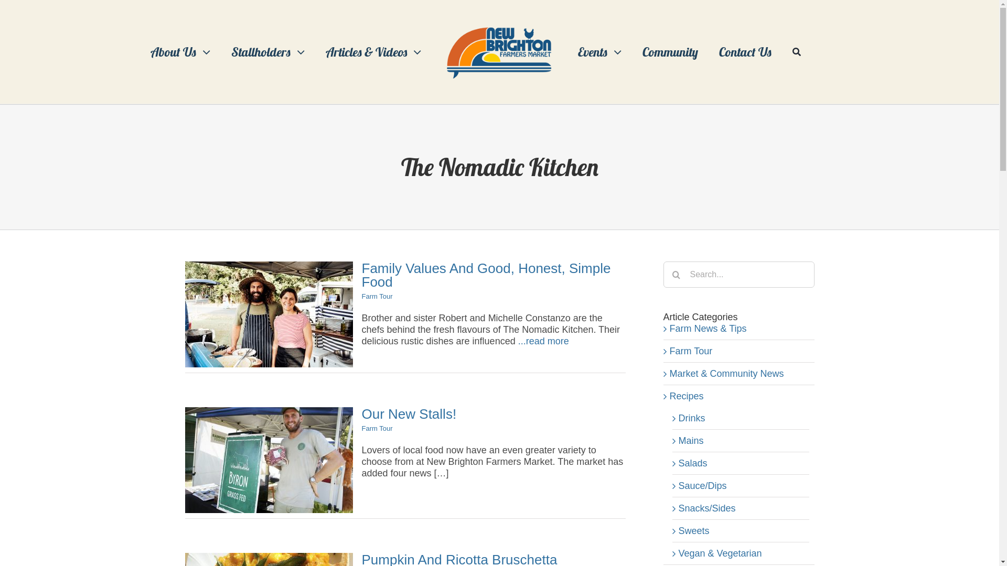 The image size is (1007, 566). I want to click on Drinks, so click(742, 418).